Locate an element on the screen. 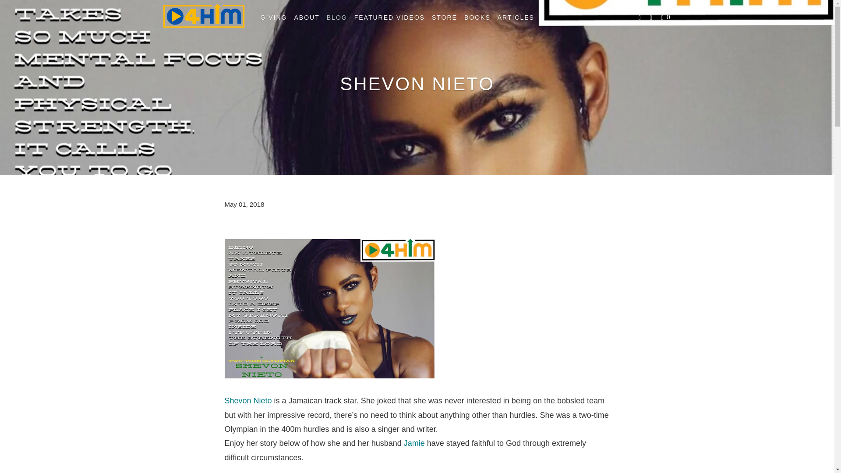 The image size is (841, 473). BOOKS is located at coordinates (477, 18).